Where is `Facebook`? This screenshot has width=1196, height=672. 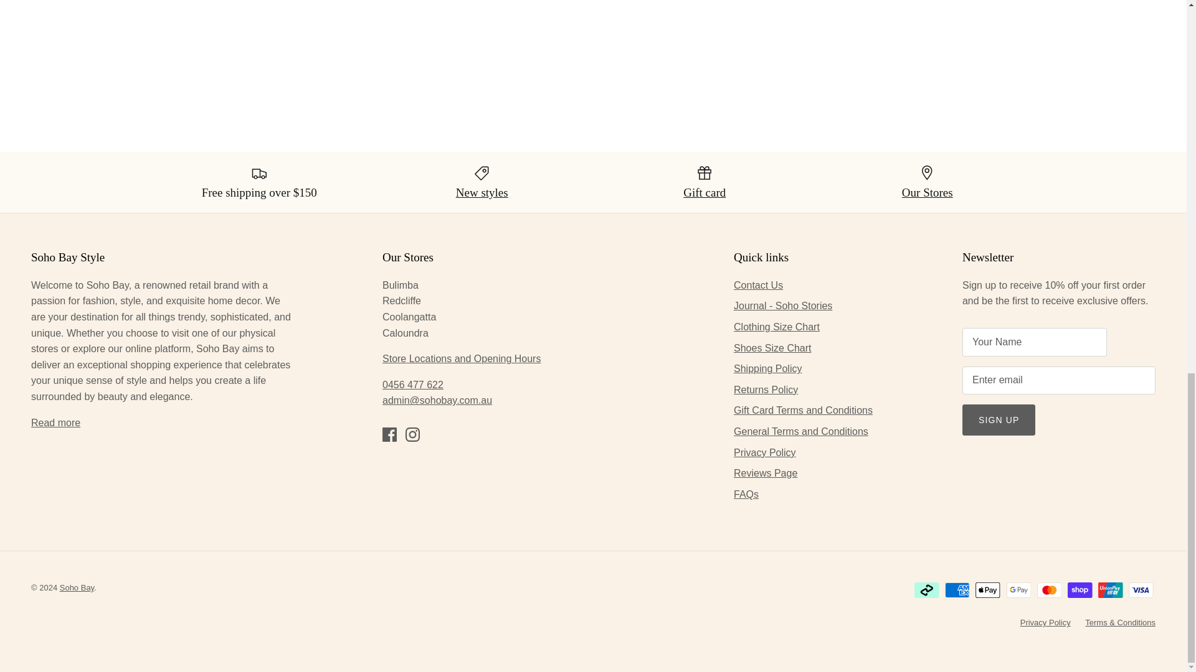
Facebook is located at coordinates (390, 434).